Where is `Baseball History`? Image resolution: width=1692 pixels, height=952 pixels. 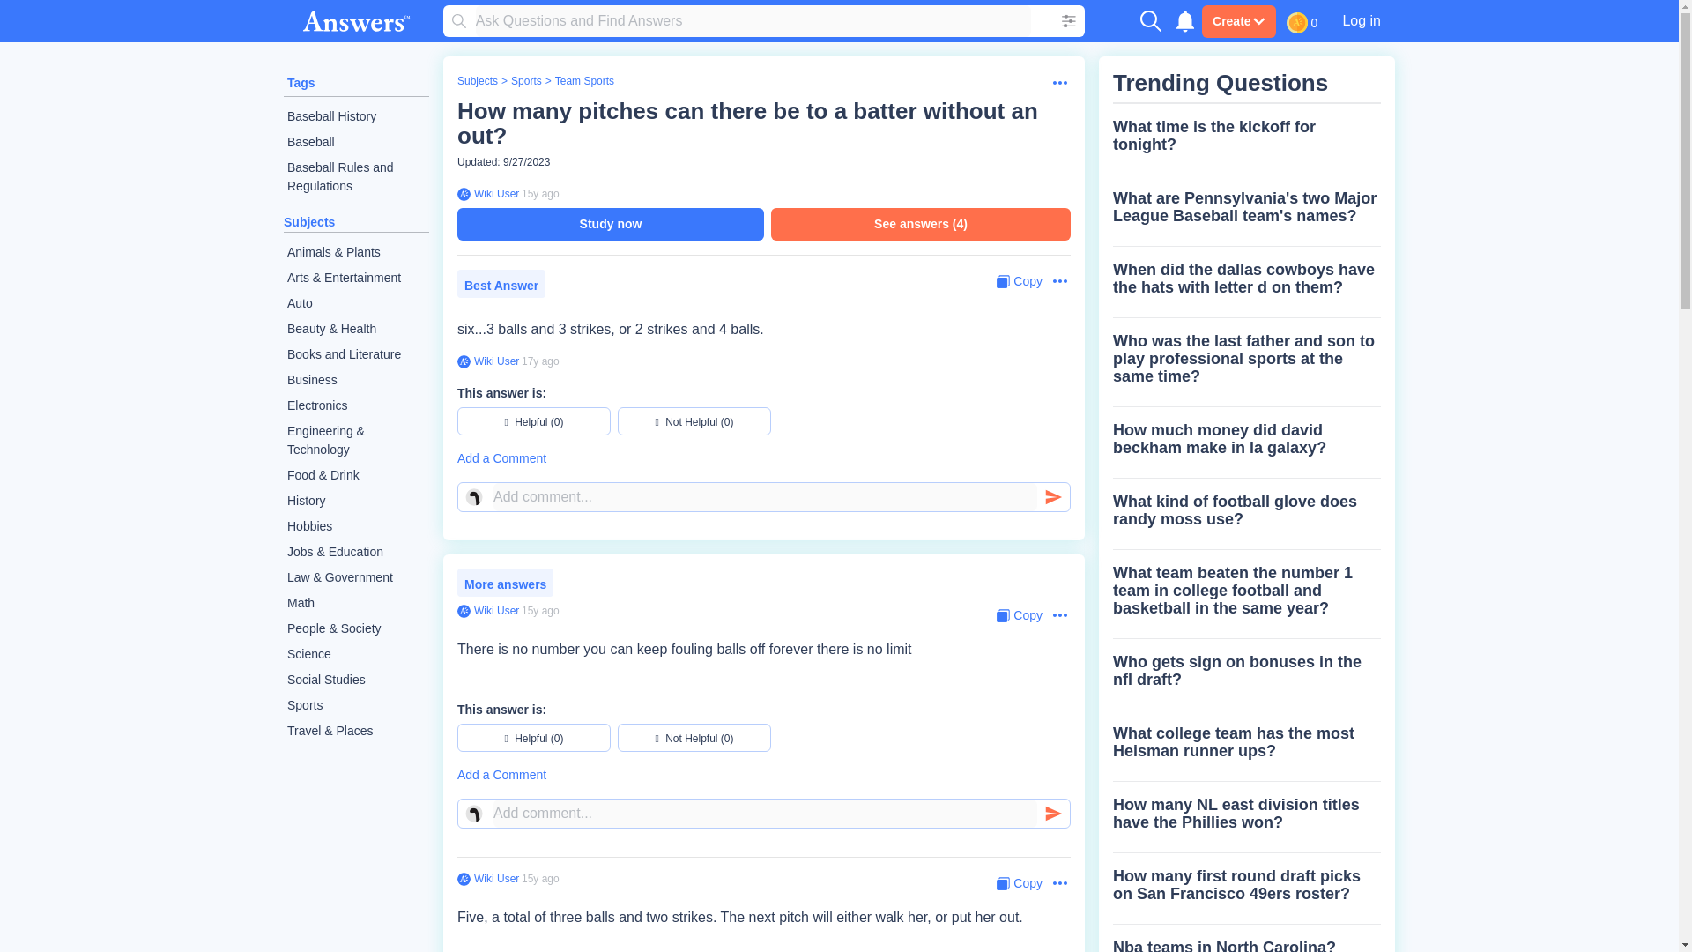
Baseball History is located at coordinates (356, 116).